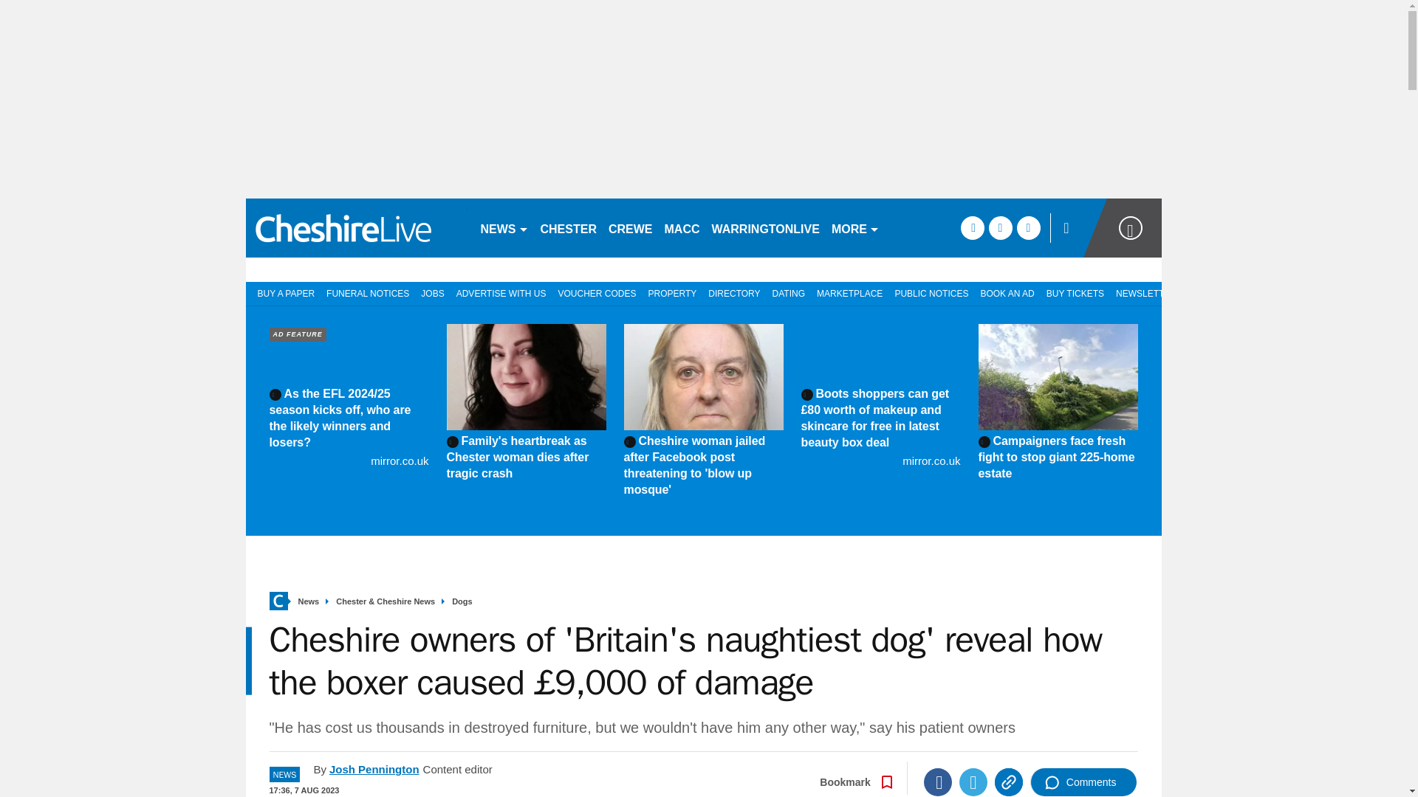 The height and width of the screenshot is (797, 1418). Describe the element at coordinates (1028, 227) in the screenshot. I see `instagram` at that location.